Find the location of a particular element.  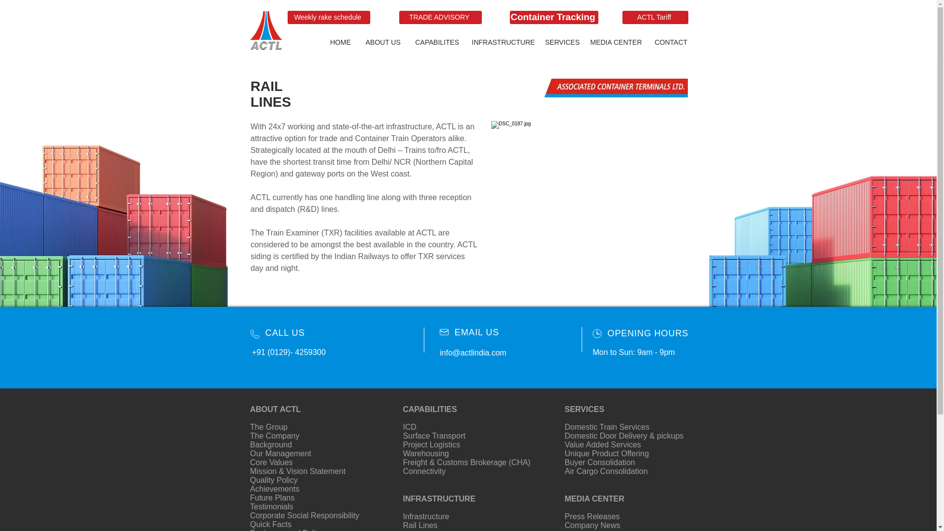

ACTL Tariff is located at coordinates (655, 17).